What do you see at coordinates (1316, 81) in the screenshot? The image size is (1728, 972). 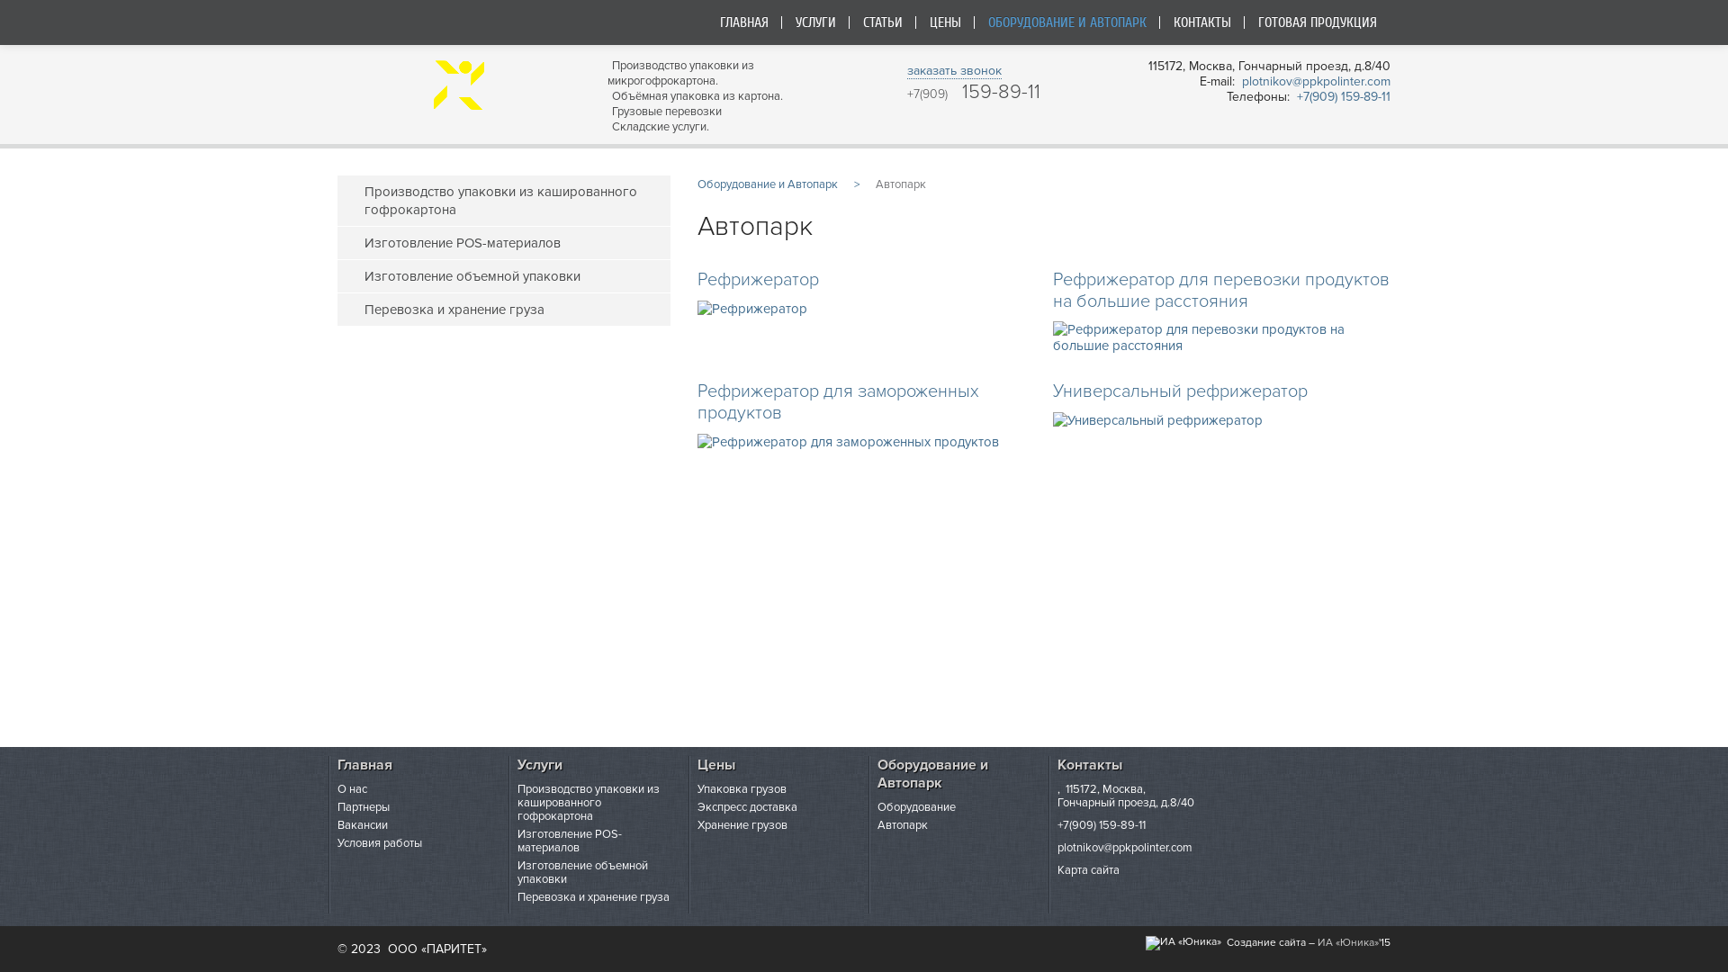 I see `plotnikov@ppkpolinter.com` at bounding box center [1316, 81].